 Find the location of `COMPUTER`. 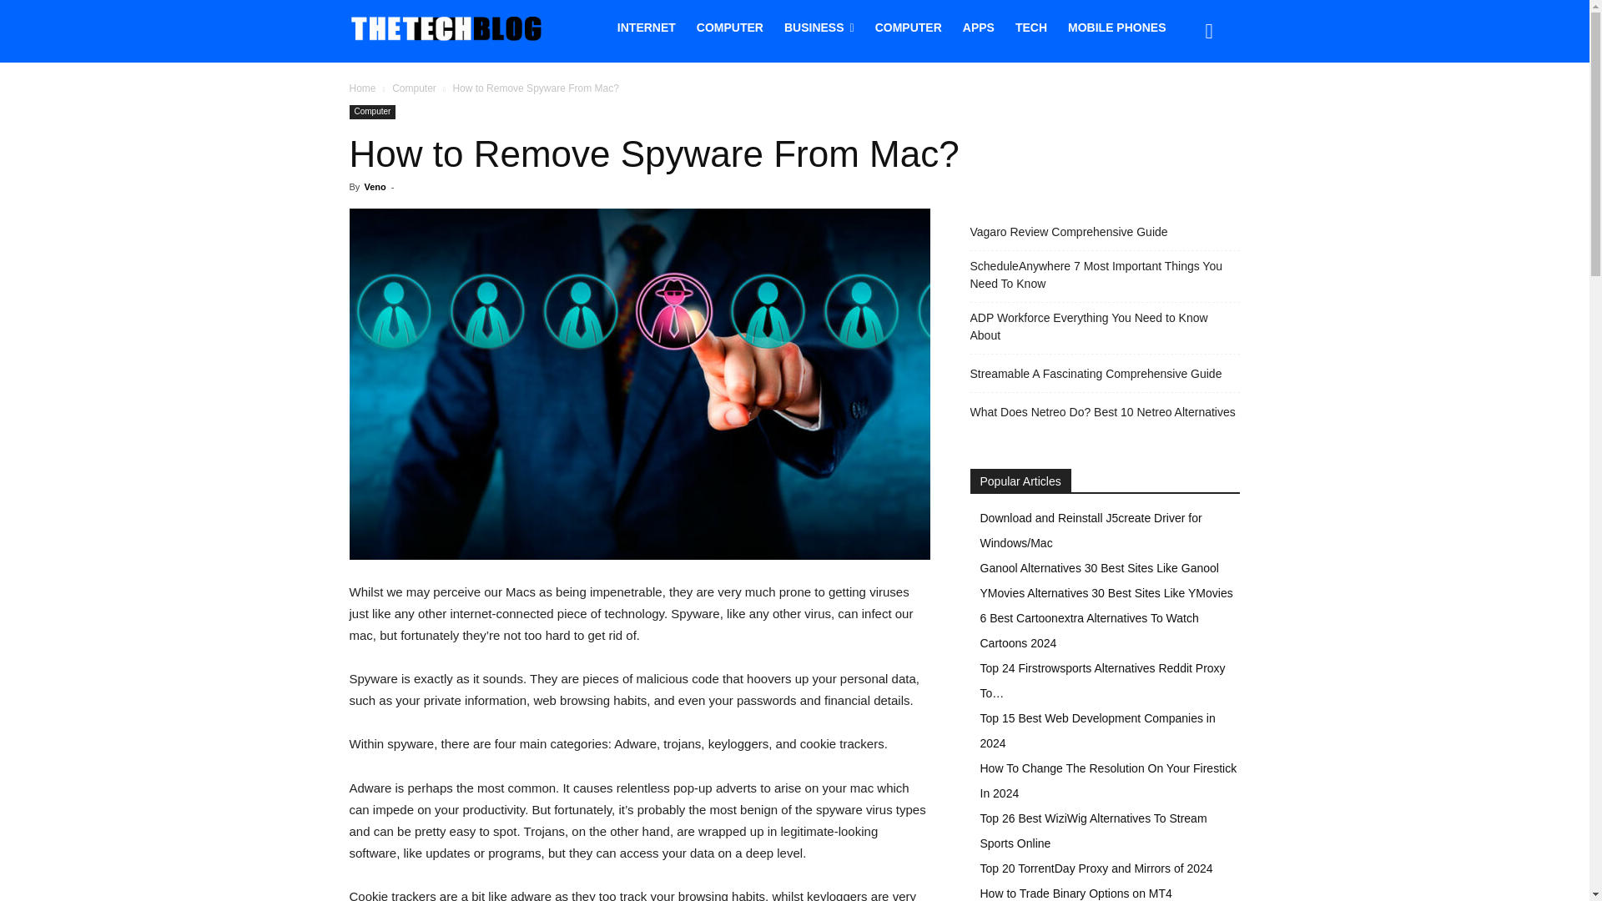

COMPUTER is located at coordinates (730, 27).